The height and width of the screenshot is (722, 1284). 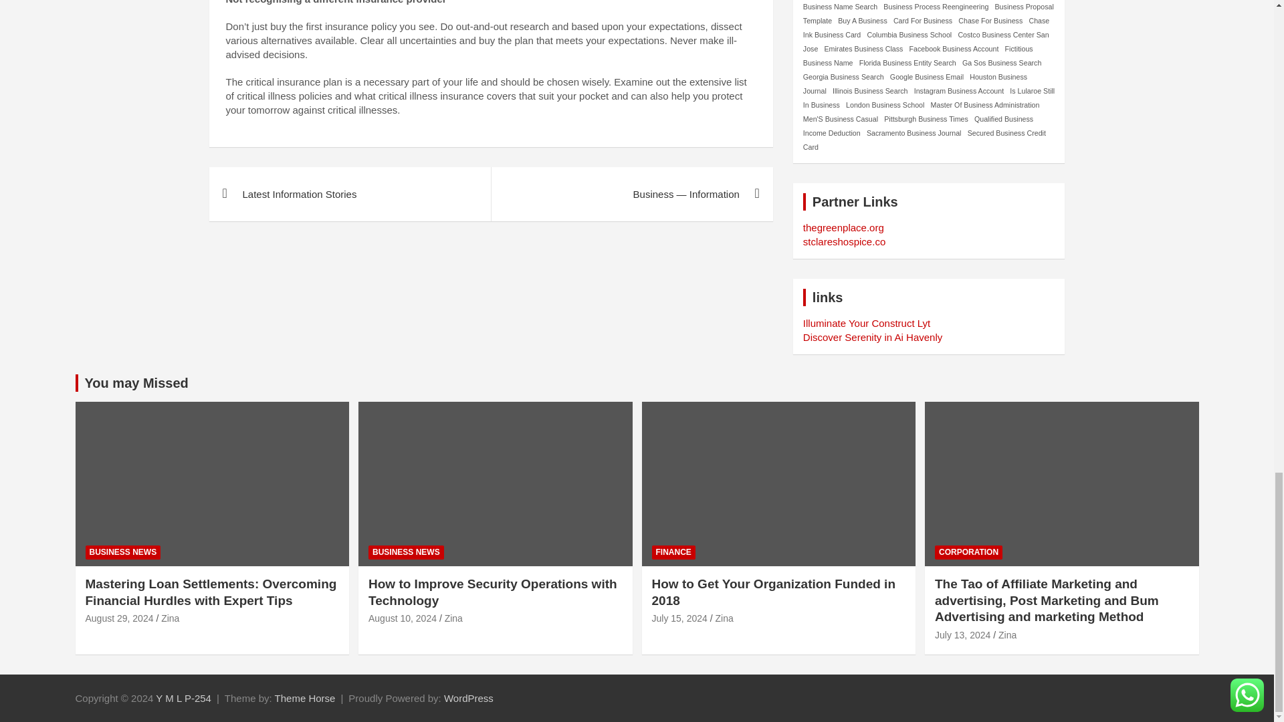 I want to click on WordPress, so click(x=468, y=698).